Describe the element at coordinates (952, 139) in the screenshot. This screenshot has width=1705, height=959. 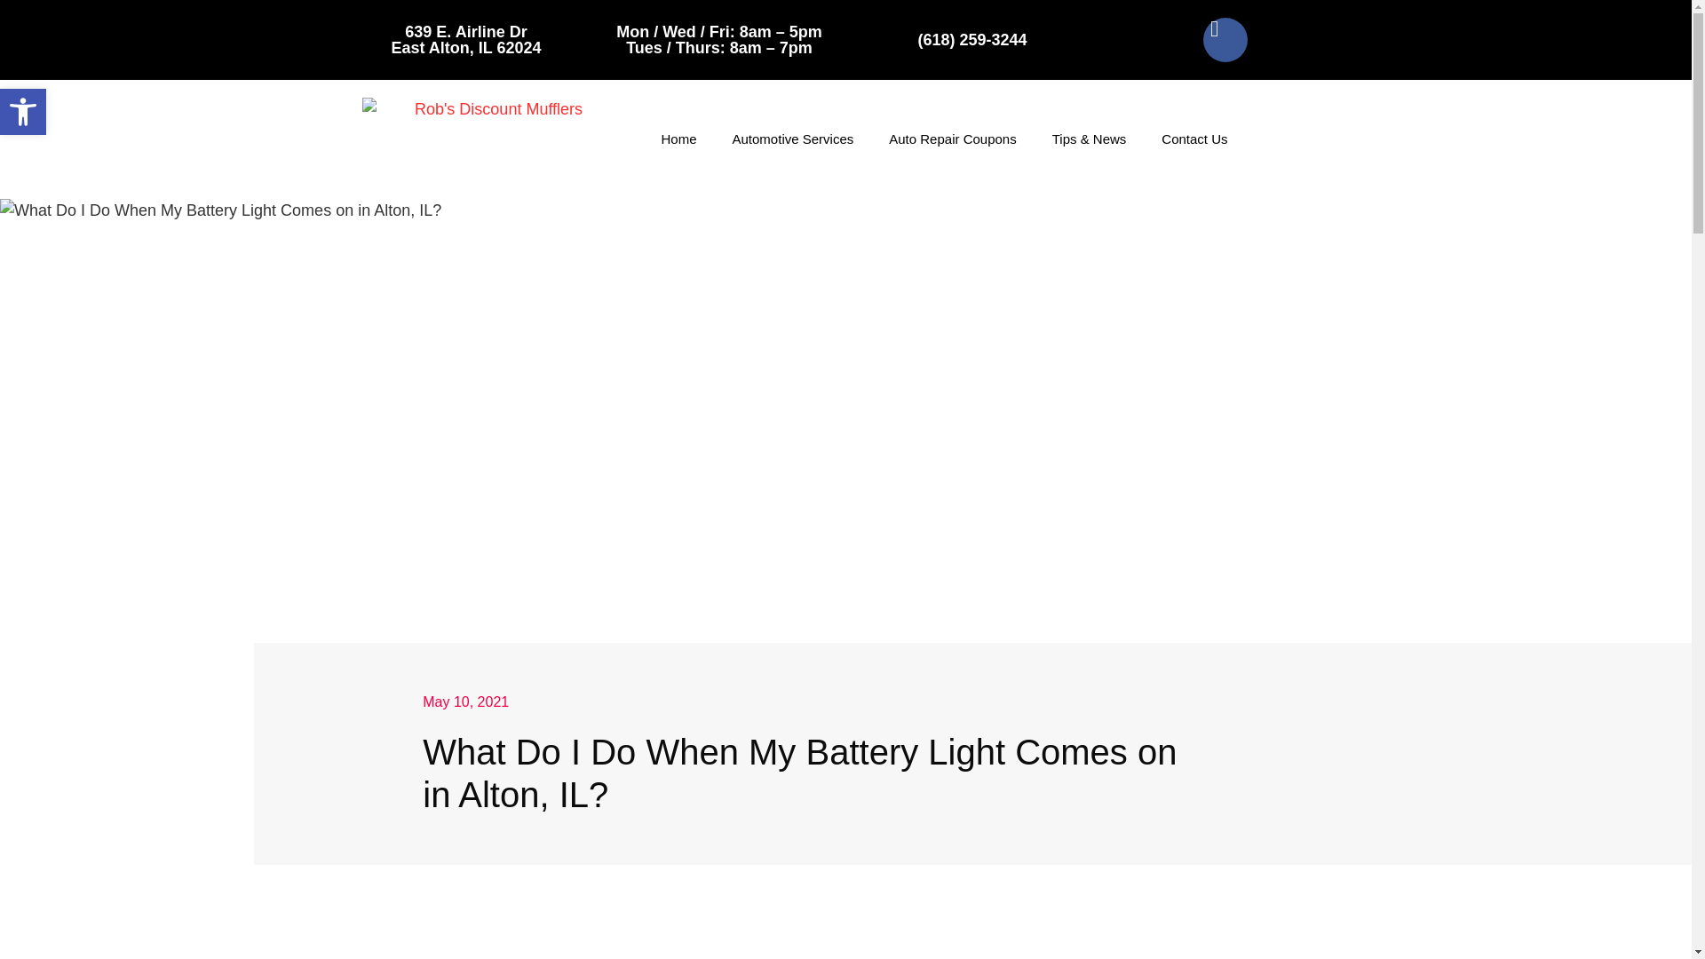
I see `Contact Us` at that location.